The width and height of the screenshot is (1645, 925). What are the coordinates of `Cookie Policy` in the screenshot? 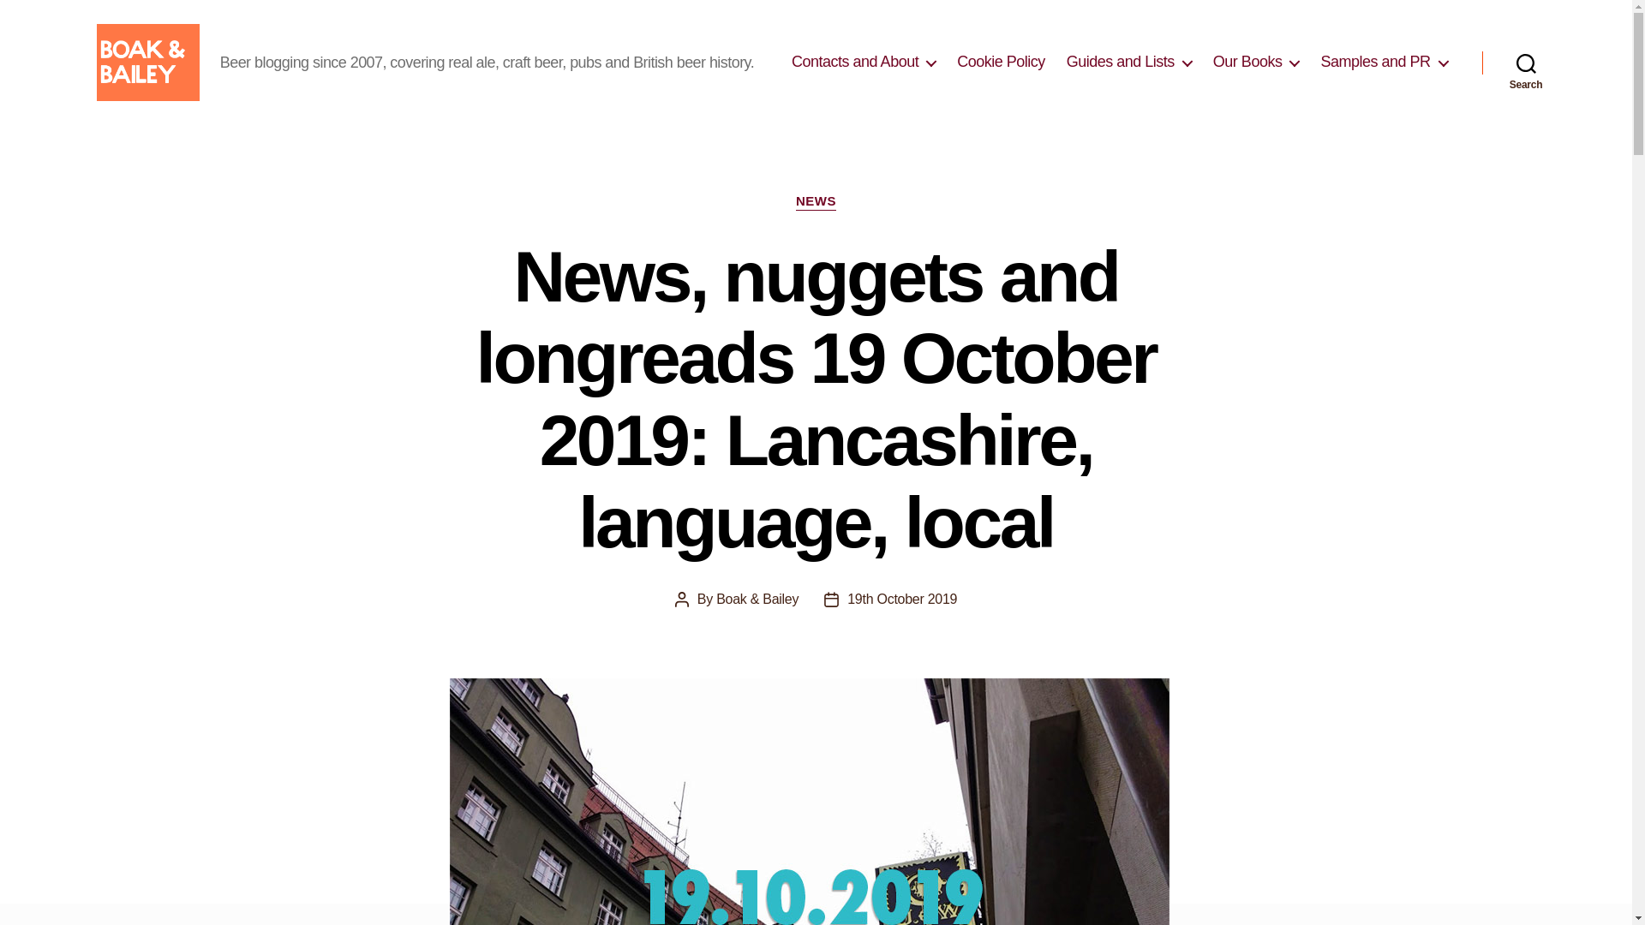 It's located at (1001, 62).